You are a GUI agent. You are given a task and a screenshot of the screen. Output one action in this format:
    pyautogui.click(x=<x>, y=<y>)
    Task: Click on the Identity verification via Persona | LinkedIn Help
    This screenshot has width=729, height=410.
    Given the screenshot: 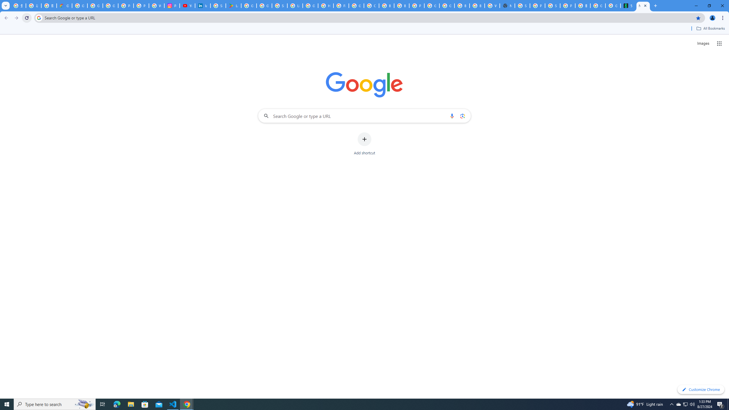 What is the action you would take?
    pyautogui.click(x=202, y=6)
    